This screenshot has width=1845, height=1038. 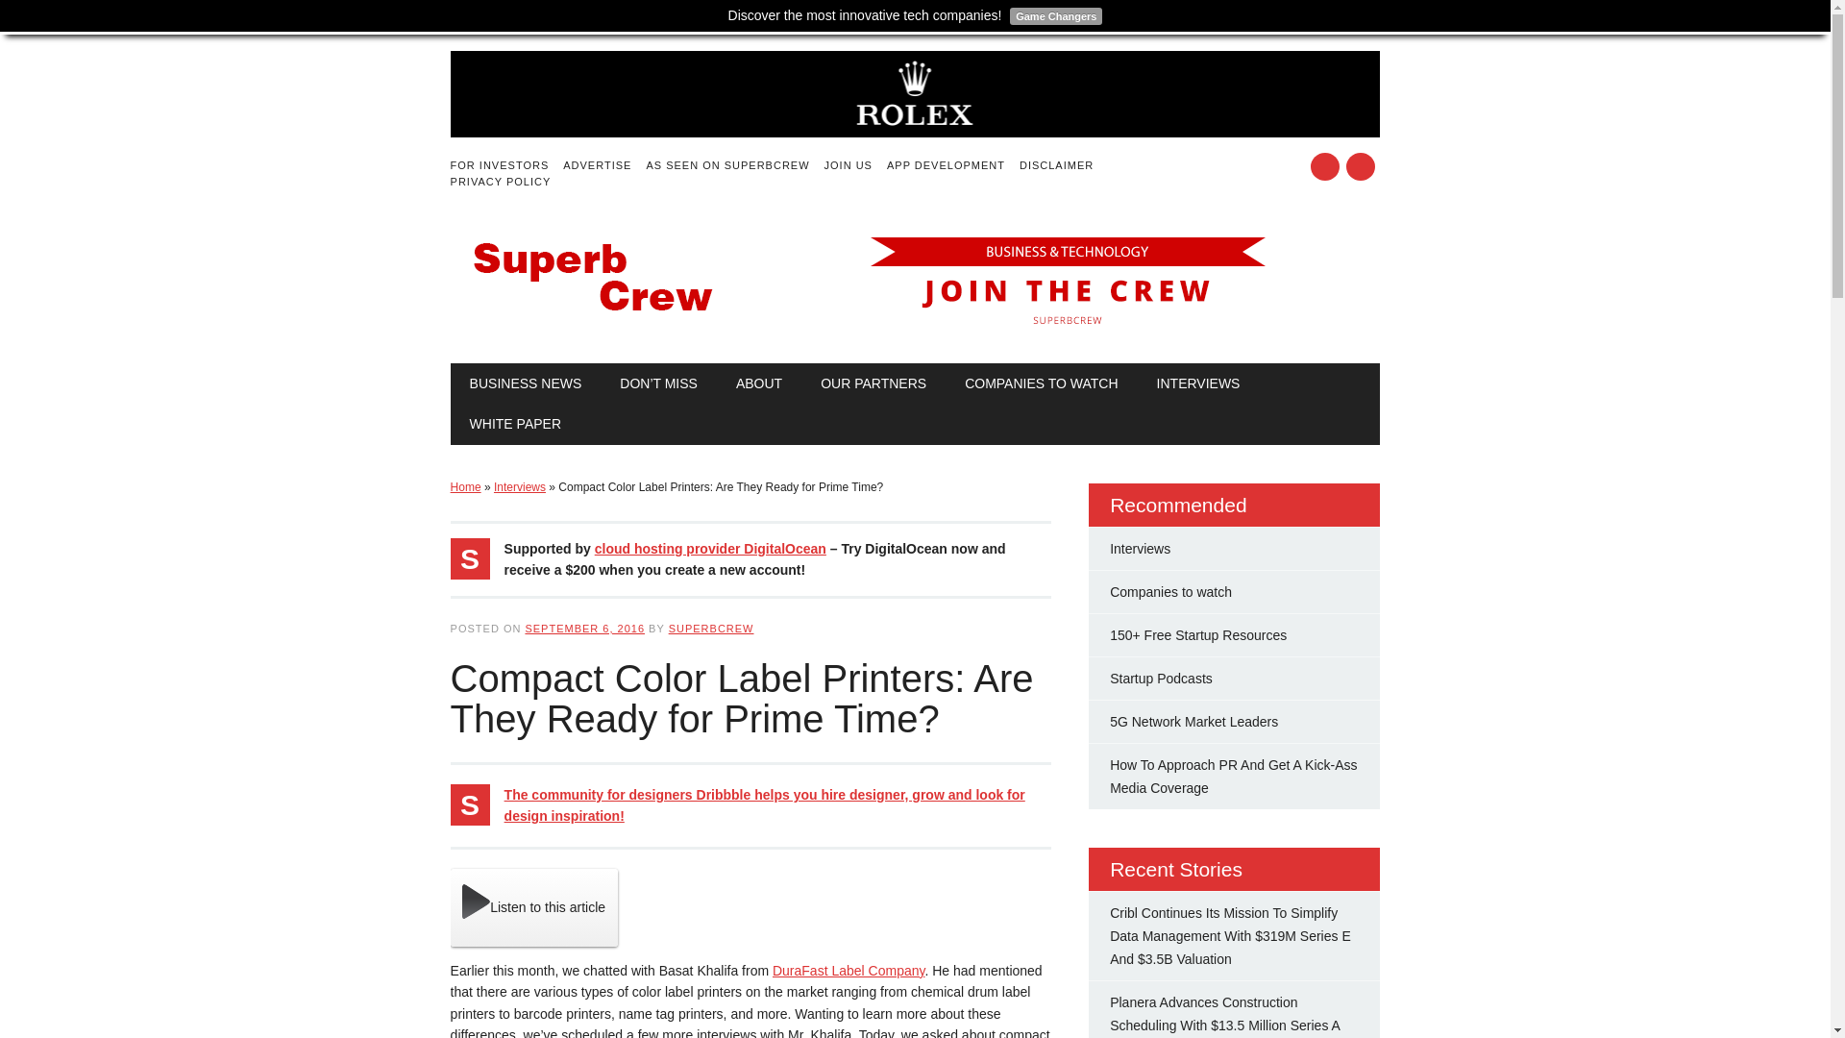 I want to click on Twitter, so click(x=1324, y=165).